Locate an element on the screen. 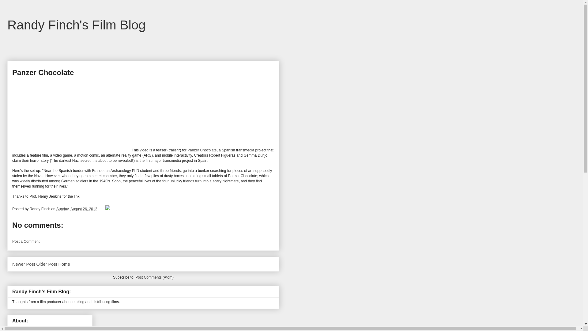 This screenshot has height=331, width=588. Older Post is located at coordinates (47, 264).